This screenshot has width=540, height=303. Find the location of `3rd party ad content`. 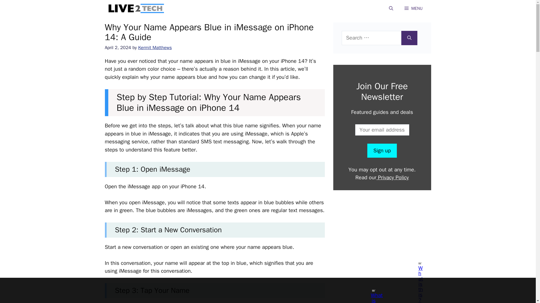

3rd party ad content is located at coordinates (263, 290).